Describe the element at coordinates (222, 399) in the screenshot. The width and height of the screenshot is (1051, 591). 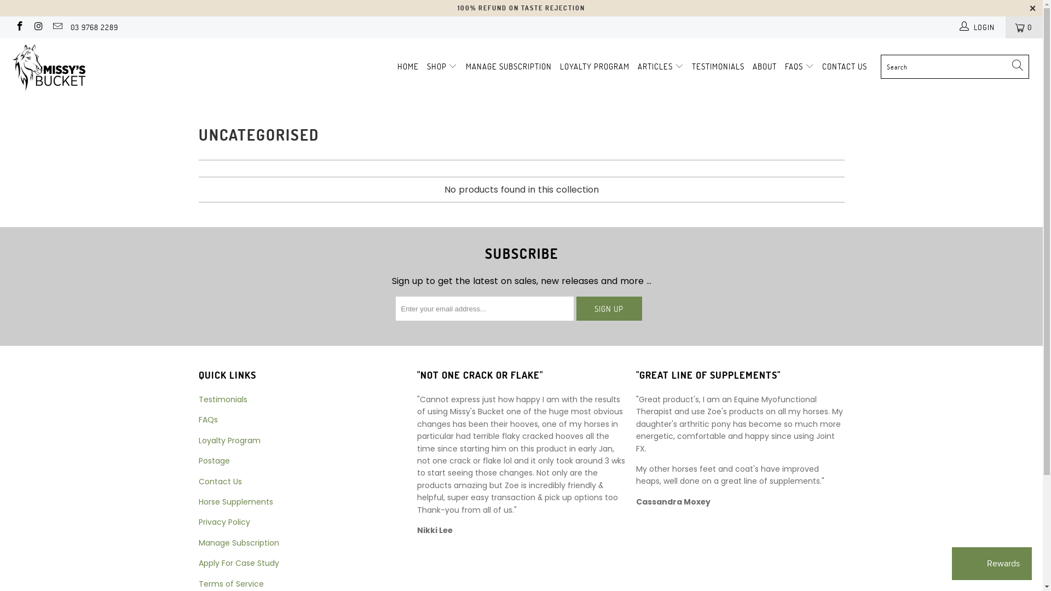
I see `Testimonials` at that location.